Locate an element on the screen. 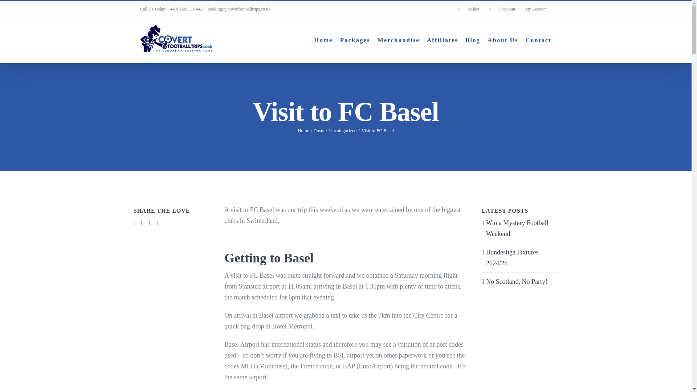 This screenshot has height=392, width=697. Merchandise is located at coordinates (399, 40).